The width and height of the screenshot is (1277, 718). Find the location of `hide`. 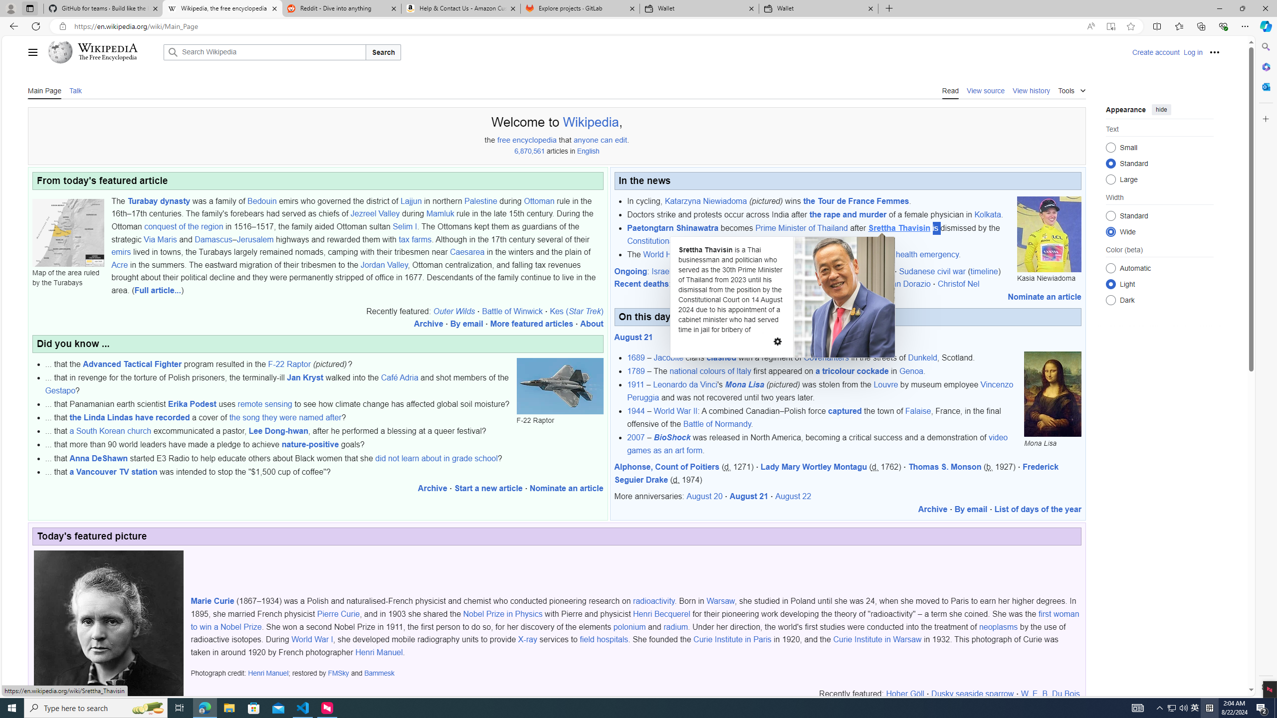

hide is located at coordinates (1161, 109).